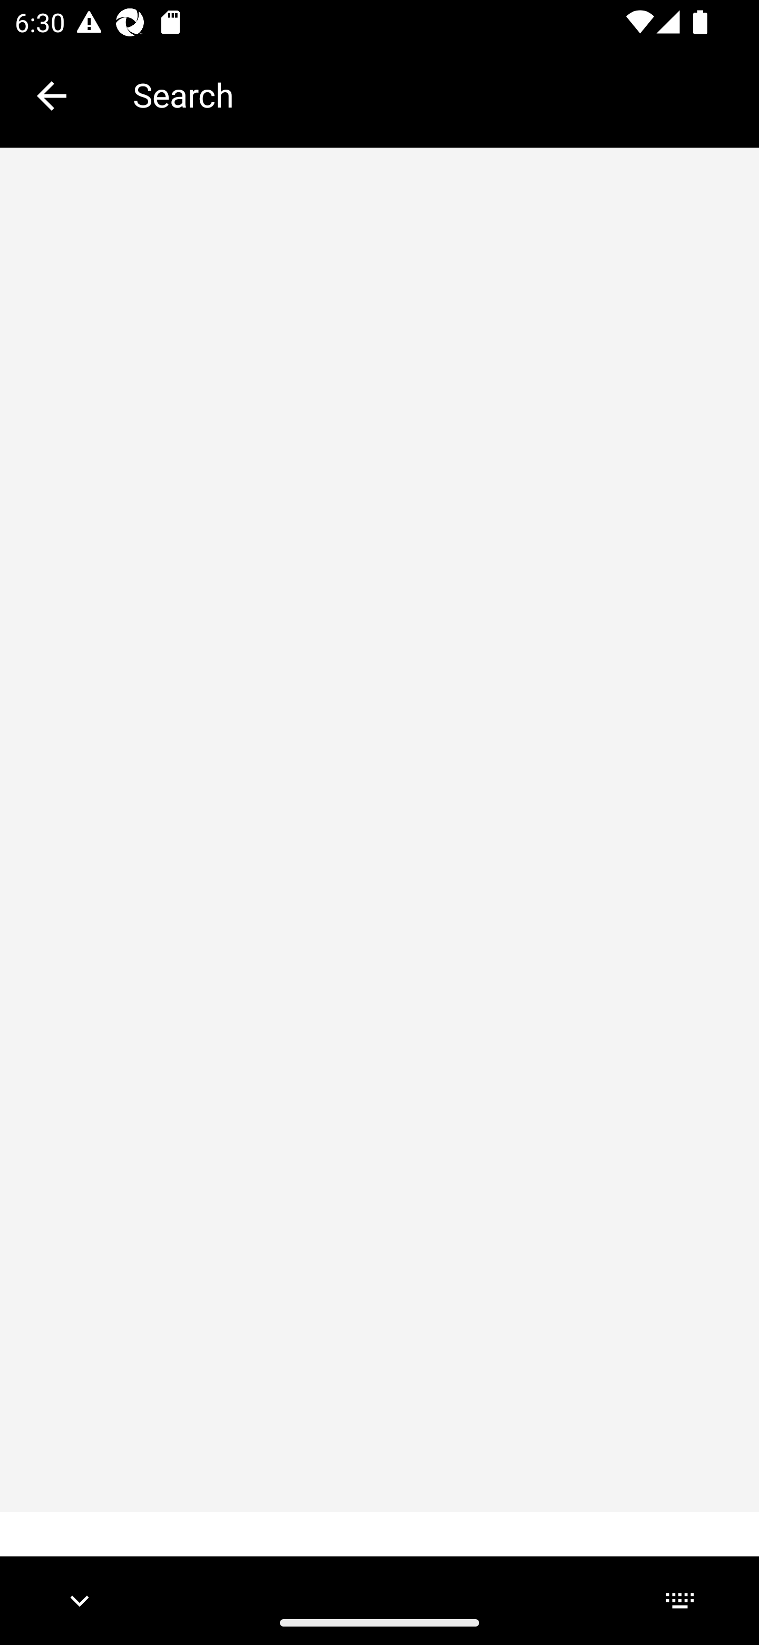 The image size is (759, 1645). I want to click on Collapse, so click(52, 96).